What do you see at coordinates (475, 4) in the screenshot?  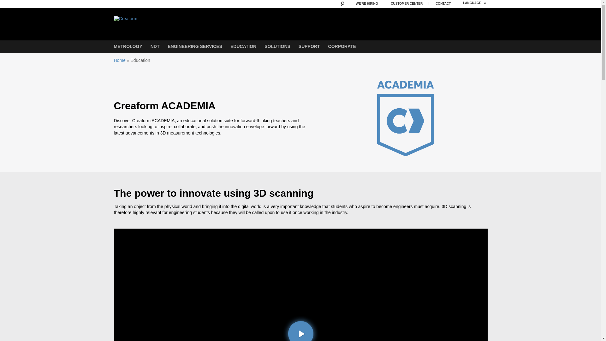 I see `LANGUAGE` at bounding box center [475, 4].